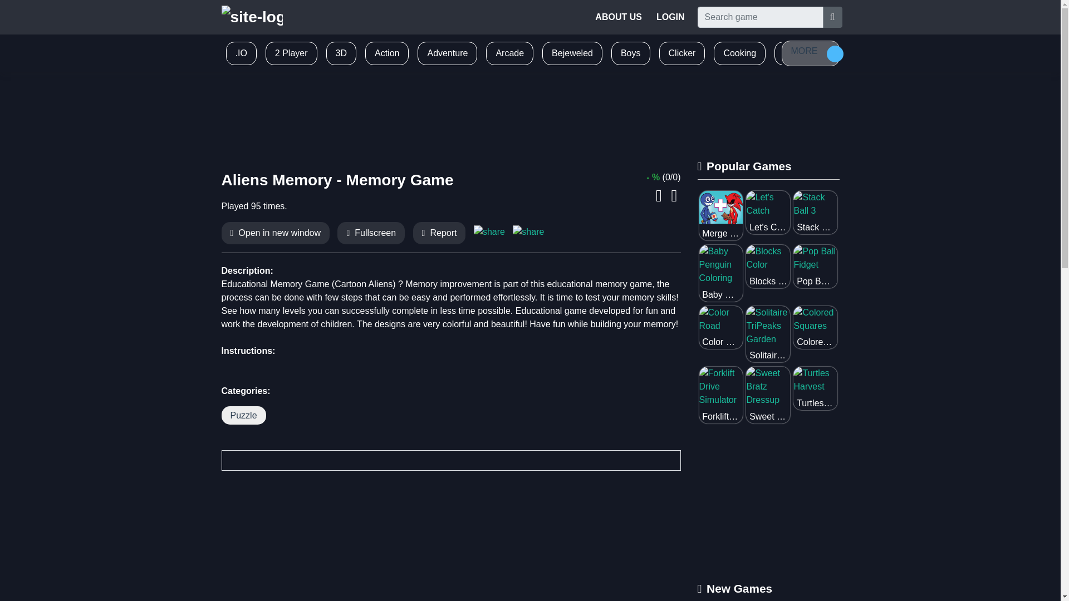  What do you see at coordinates (619, 17) in the screenshot?
I see `ABOUT US` at bounding box center [619, 17].